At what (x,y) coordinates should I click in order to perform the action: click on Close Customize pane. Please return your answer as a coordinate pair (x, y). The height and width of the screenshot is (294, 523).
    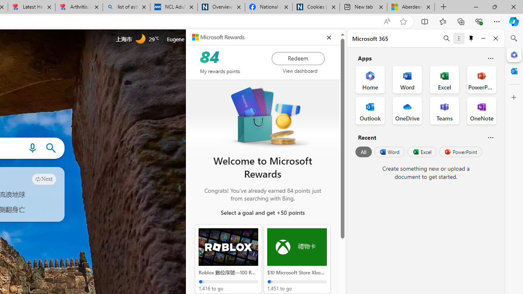
    Looking at the image, I should click on (514, 98).